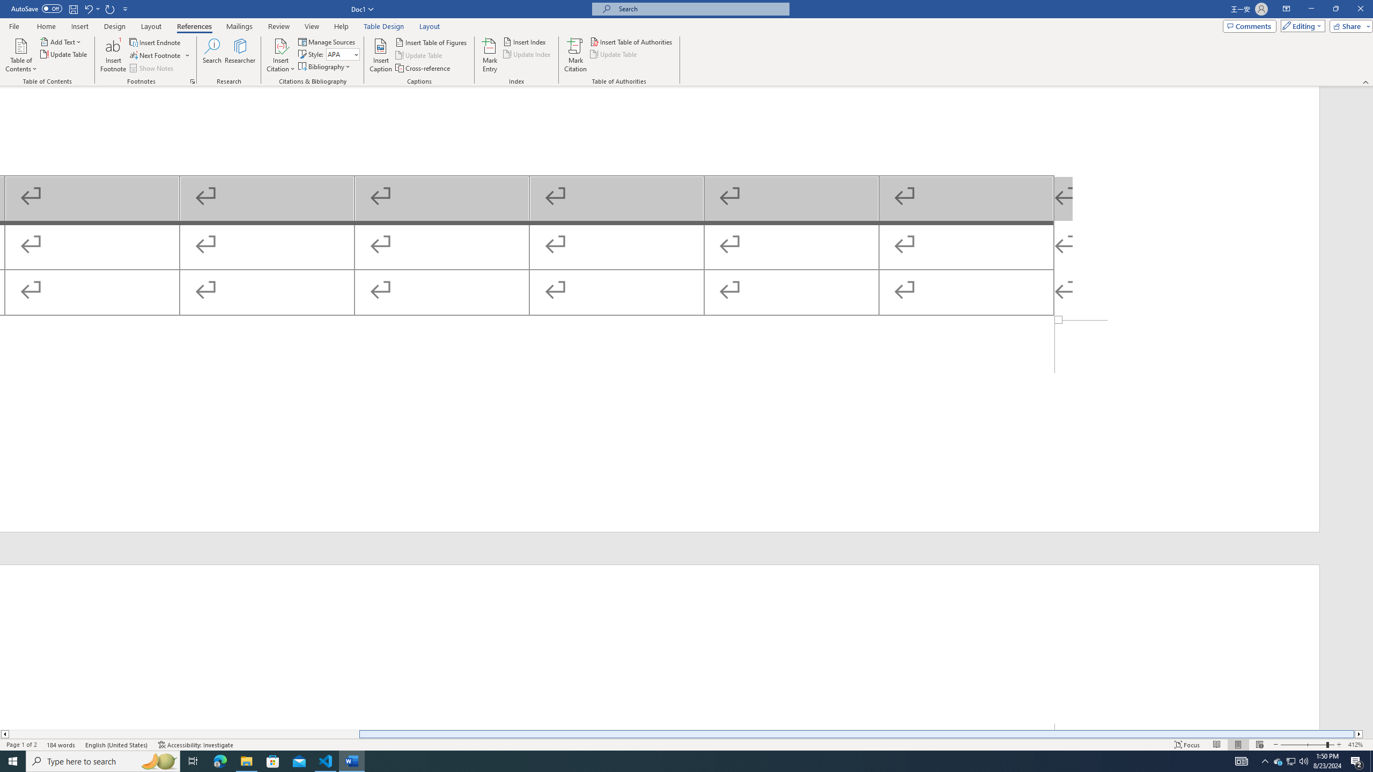 The width and height of the screenshot is (1373, 772). What do you see at coordinates (423, 69) in the screenshot?
I see `Cross-reference...` at bounding box center [423, 69].